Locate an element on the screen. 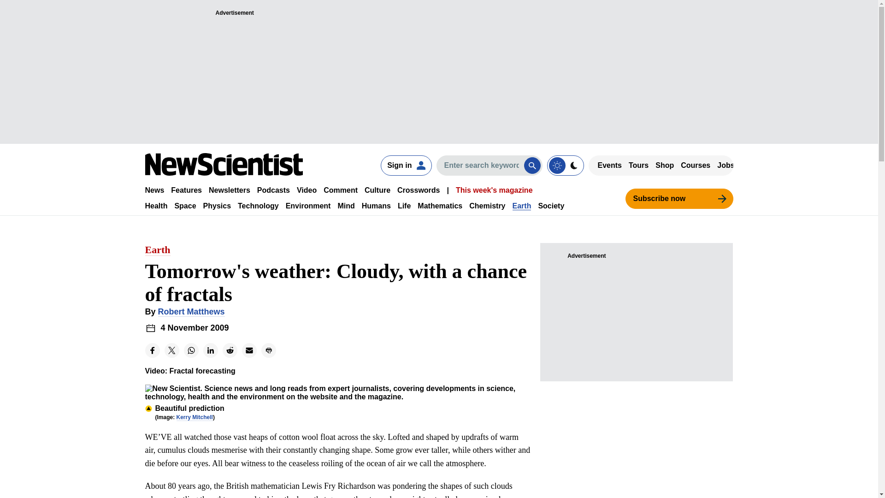 The width and height of the screenshot is (885, 498). Space is located at coordinates (185, 206).